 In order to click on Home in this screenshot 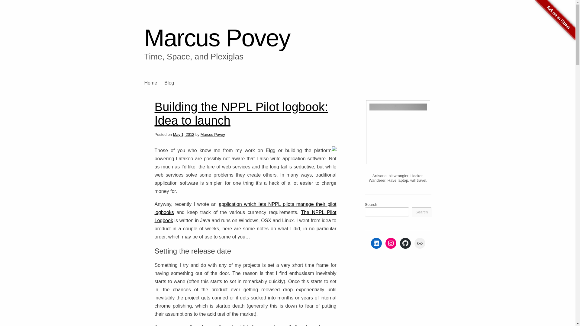, I will do `click(155, 83)`.